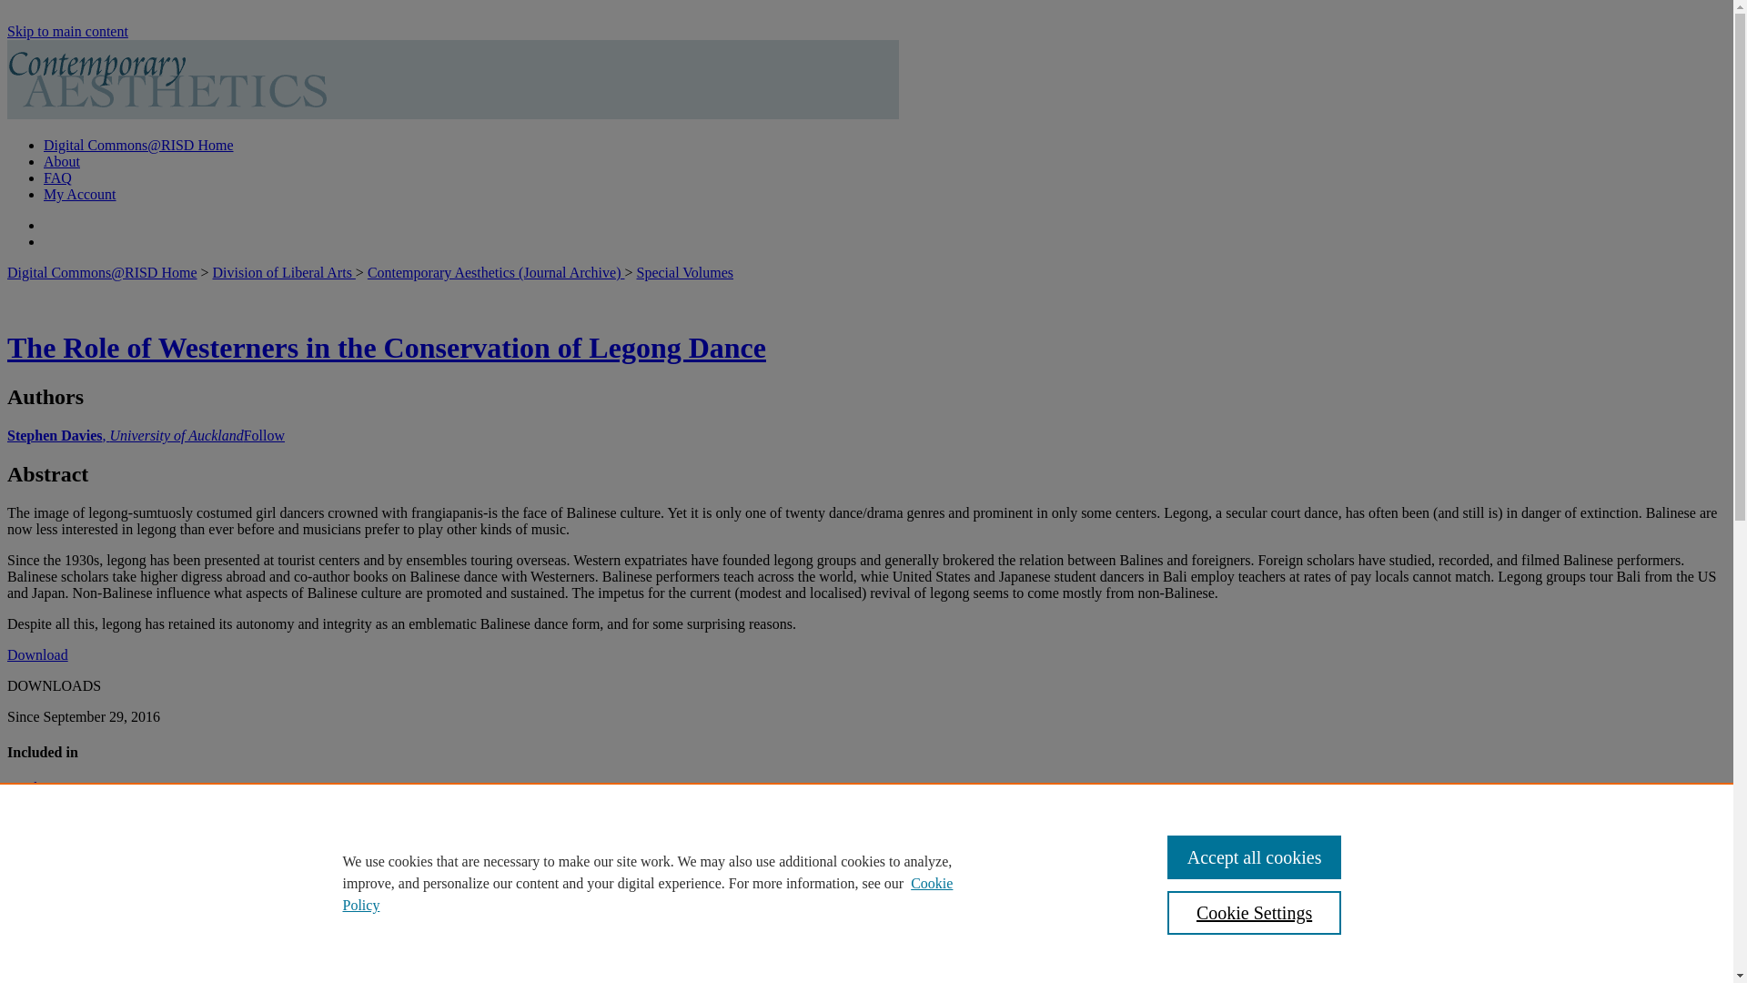 The width and height of the screenshot is (1747, 983). I want to click on About, so click(62, 160).